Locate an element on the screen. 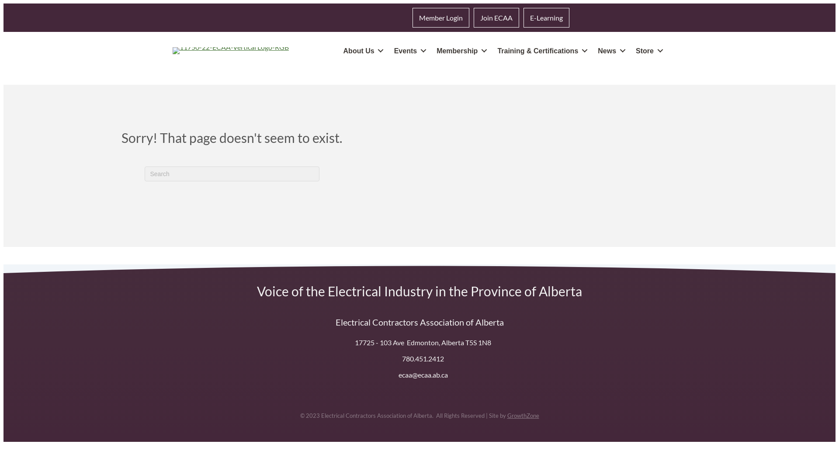 This screenshot has height=472, width=839. E-Learning is located at coordinates (546, 17).